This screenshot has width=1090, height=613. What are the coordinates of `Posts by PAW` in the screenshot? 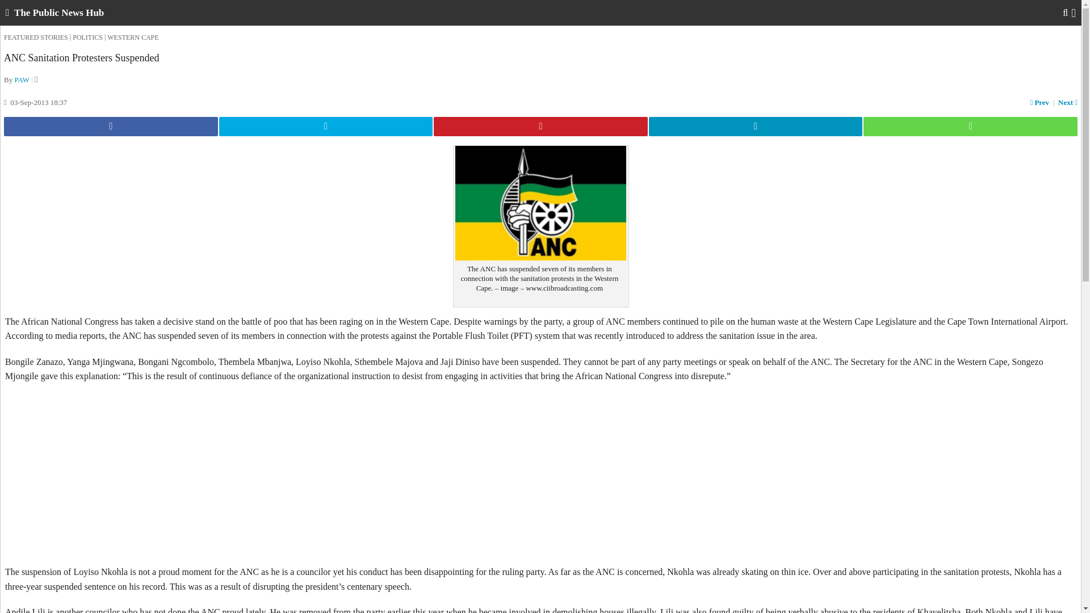 It's located at (22, 79).